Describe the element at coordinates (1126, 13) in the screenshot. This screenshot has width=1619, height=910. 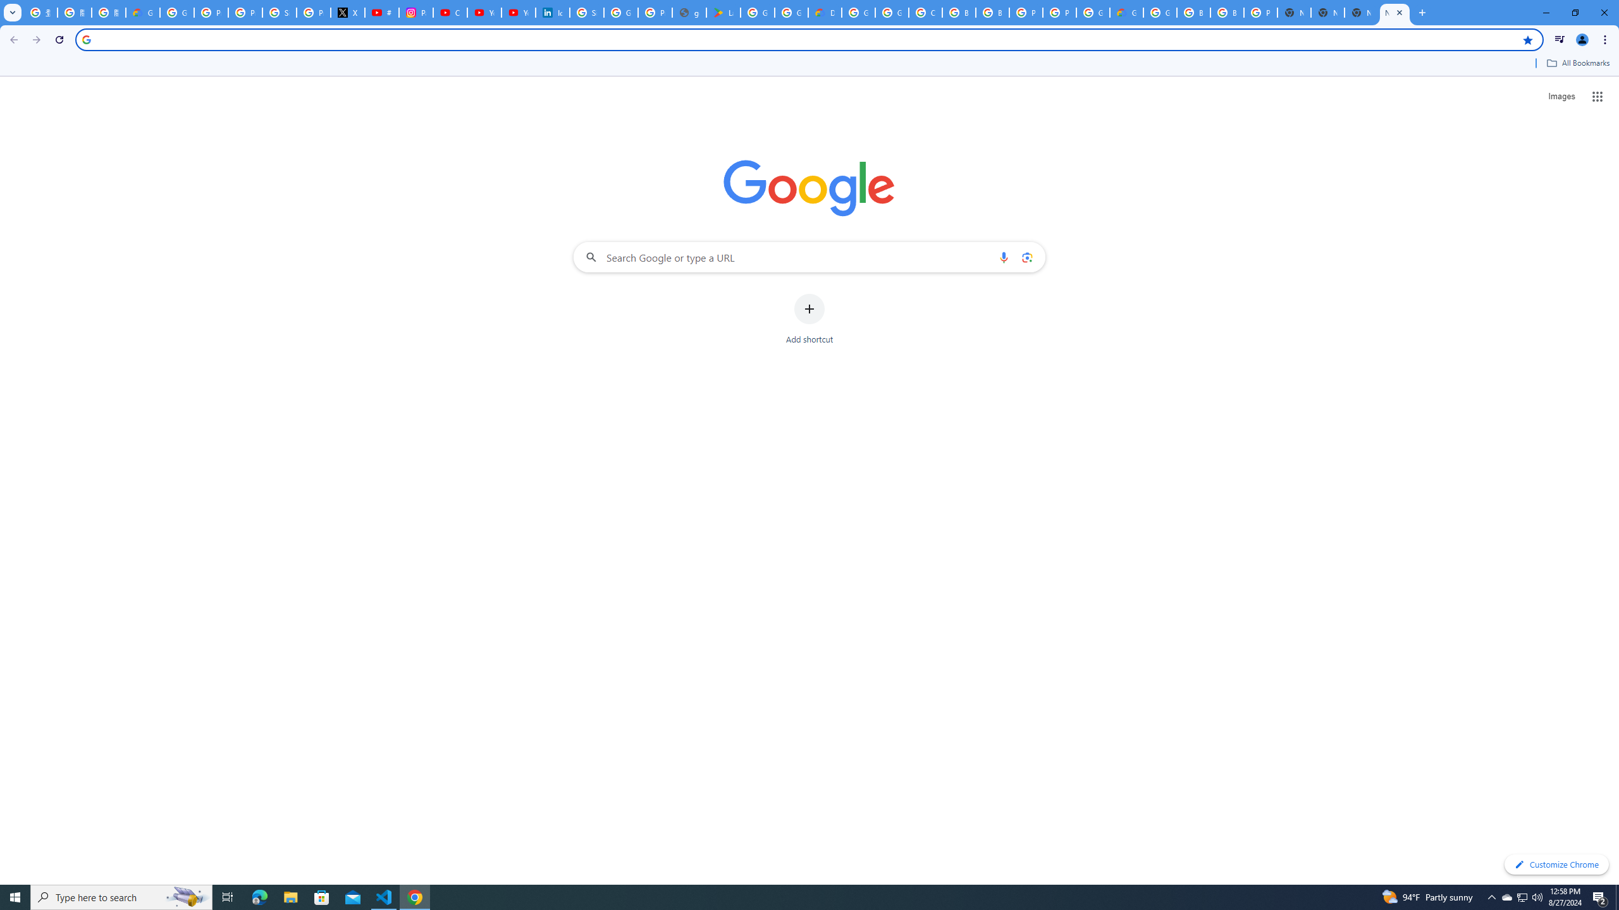
I see `Google Cloud Estimate Summary` at that location.